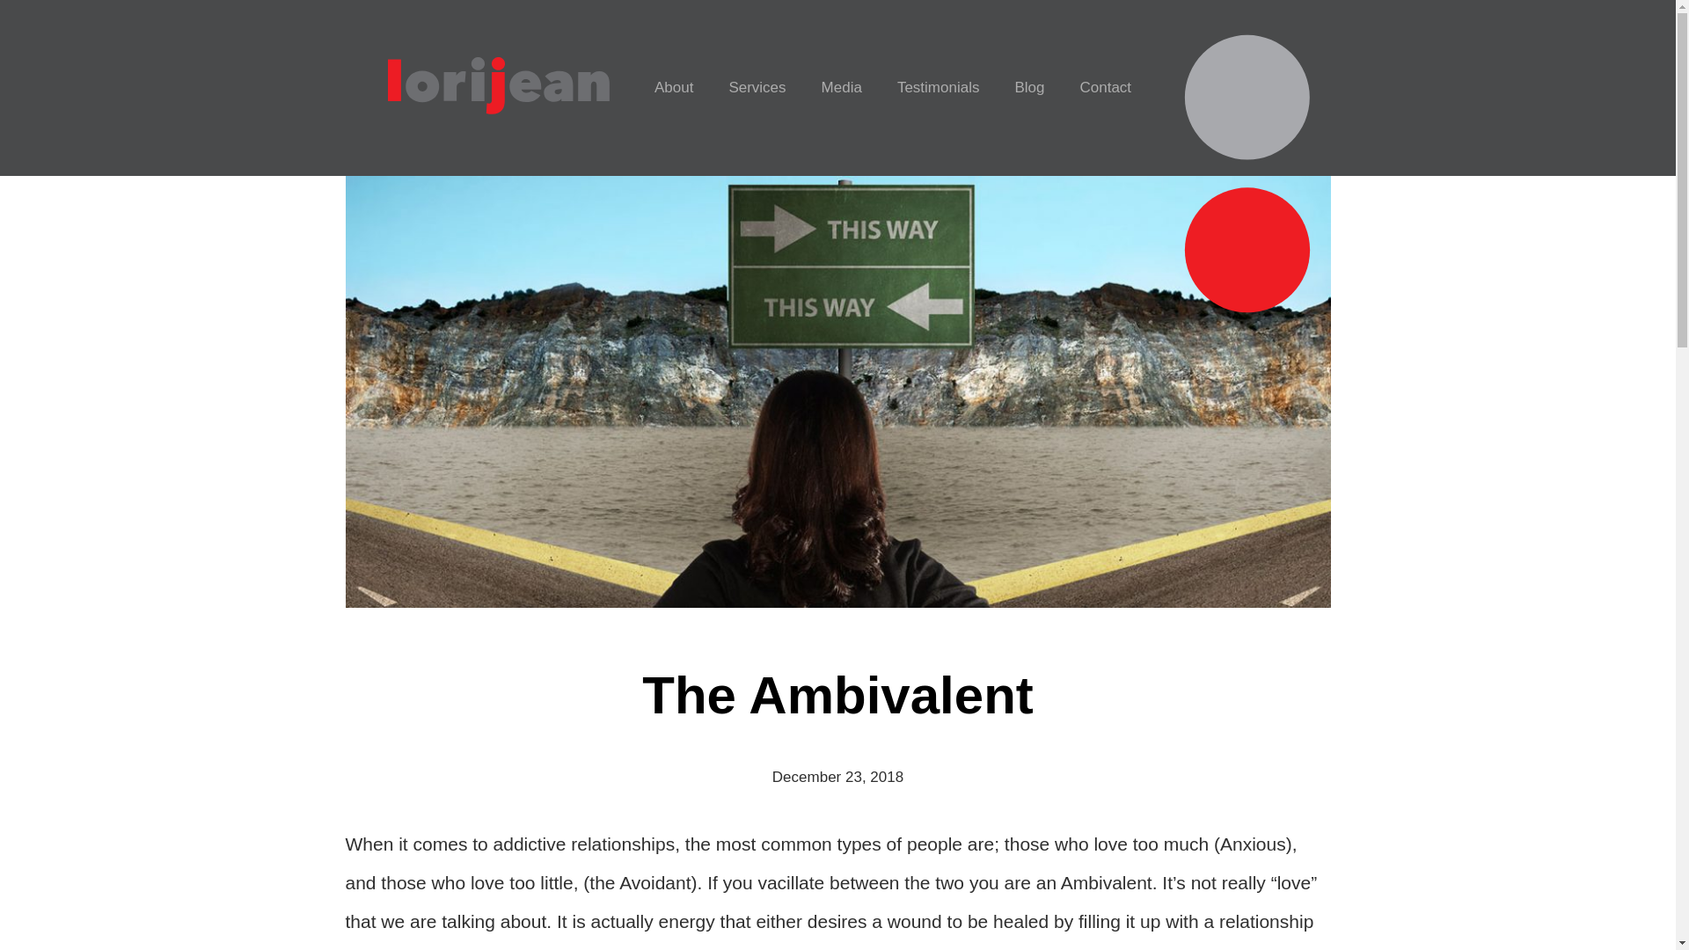  What do you see at coordinates (939, 88) in the screenshot?
I see `Testimonials` at bounding box center [939, 88].